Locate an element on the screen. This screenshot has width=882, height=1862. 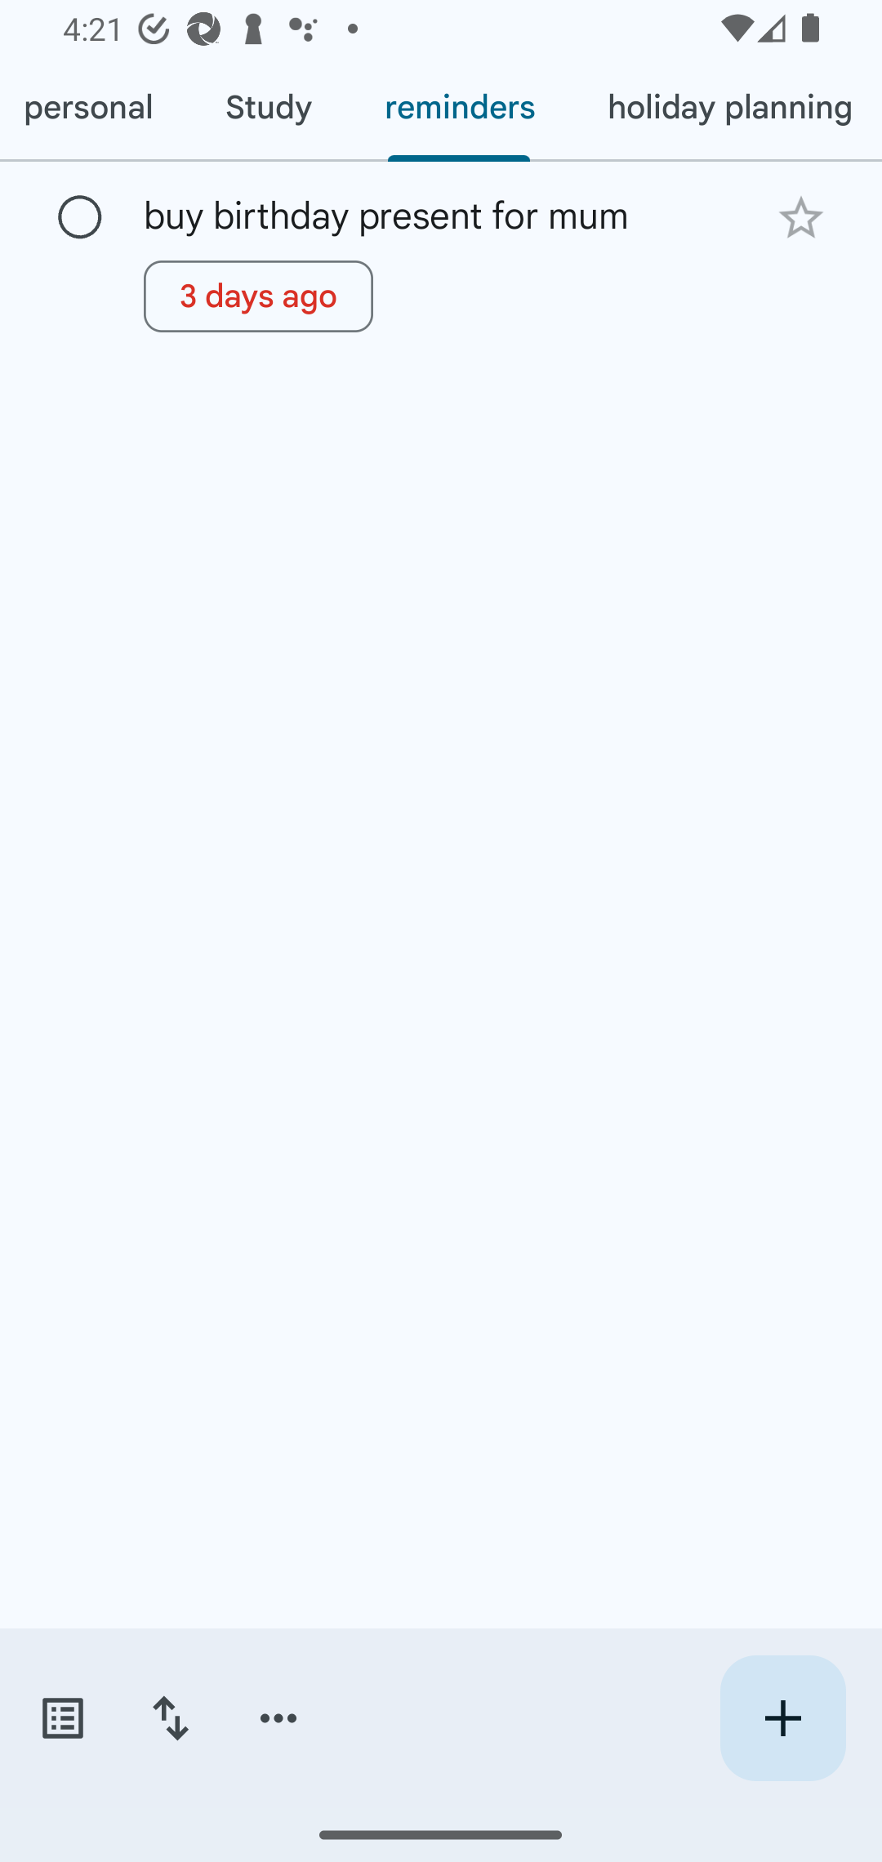
More options is located at coordinates (278, 1718).